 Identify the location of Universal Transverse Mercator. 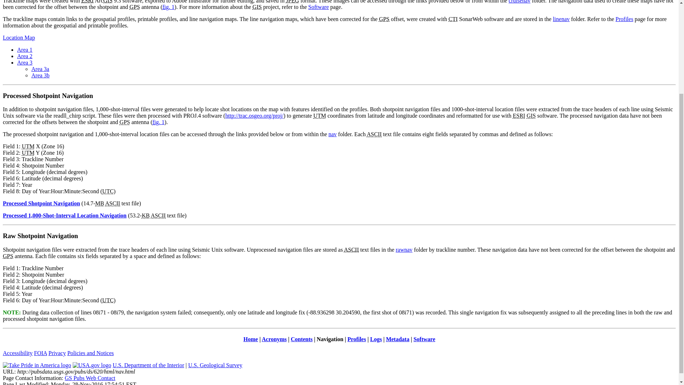
(28, 146).